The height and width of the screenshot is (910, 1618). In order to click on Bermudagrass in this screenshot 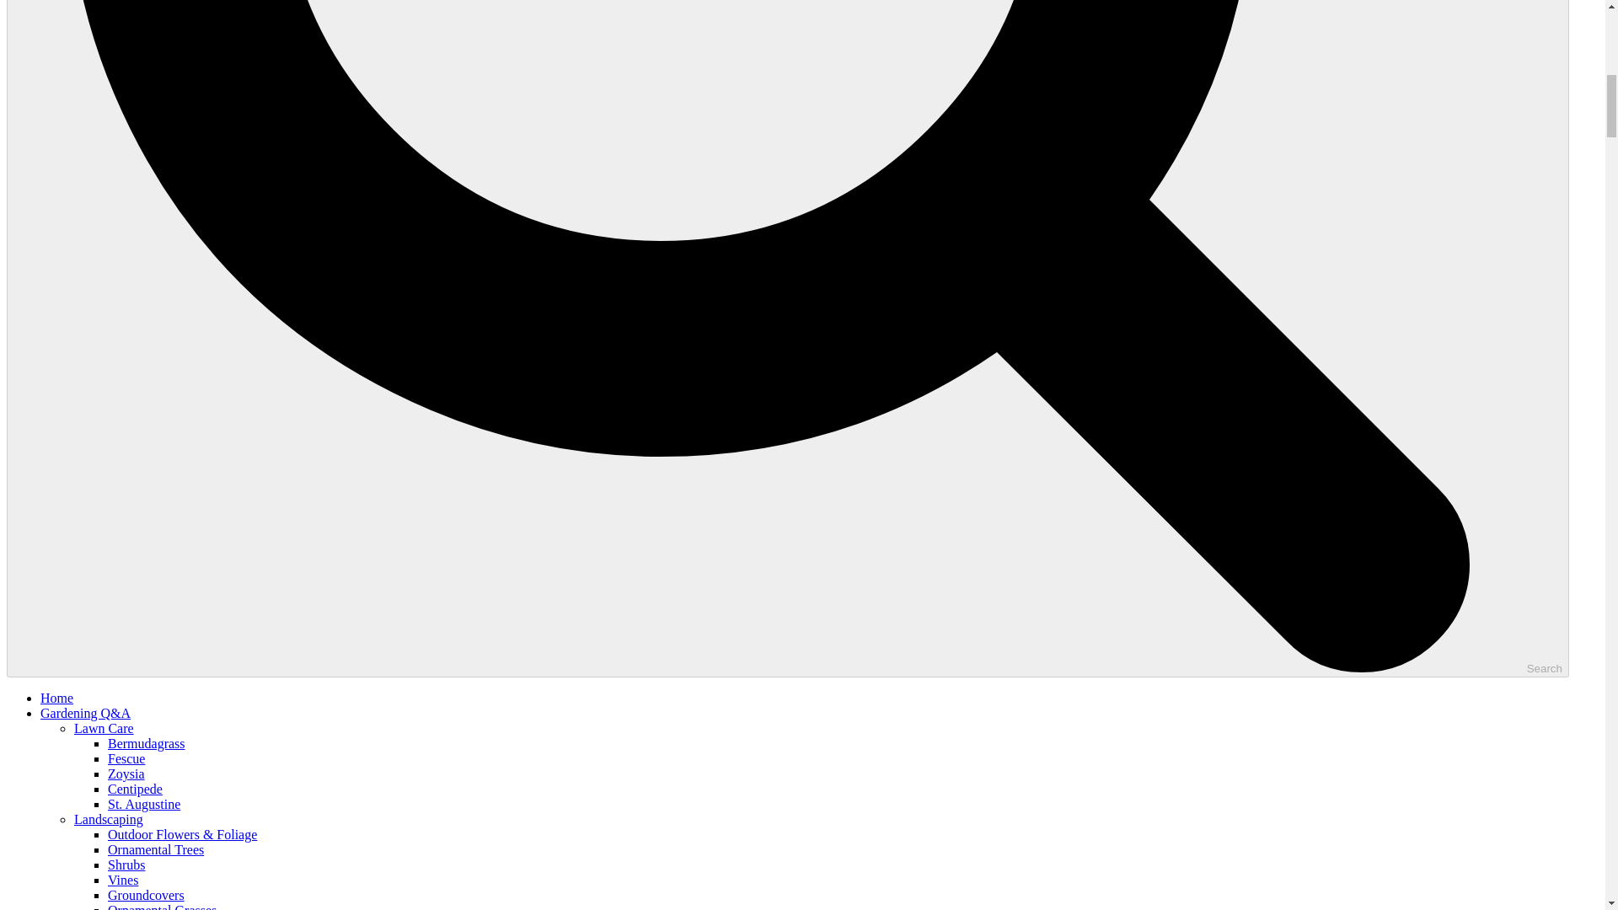, I will do `click(147, 743)`.